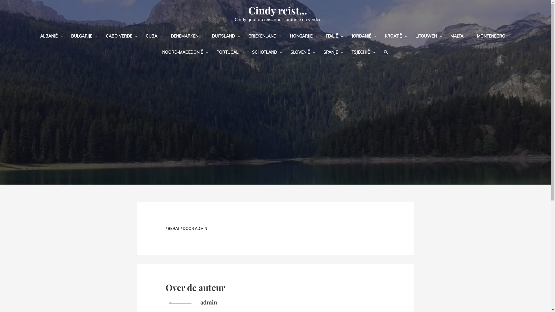 The height and width of the screenshot is (312, 555). What do you see at coordinates (201, 229) in the screenshot?
I see `ADMIN` at bounding box center [201, 229].